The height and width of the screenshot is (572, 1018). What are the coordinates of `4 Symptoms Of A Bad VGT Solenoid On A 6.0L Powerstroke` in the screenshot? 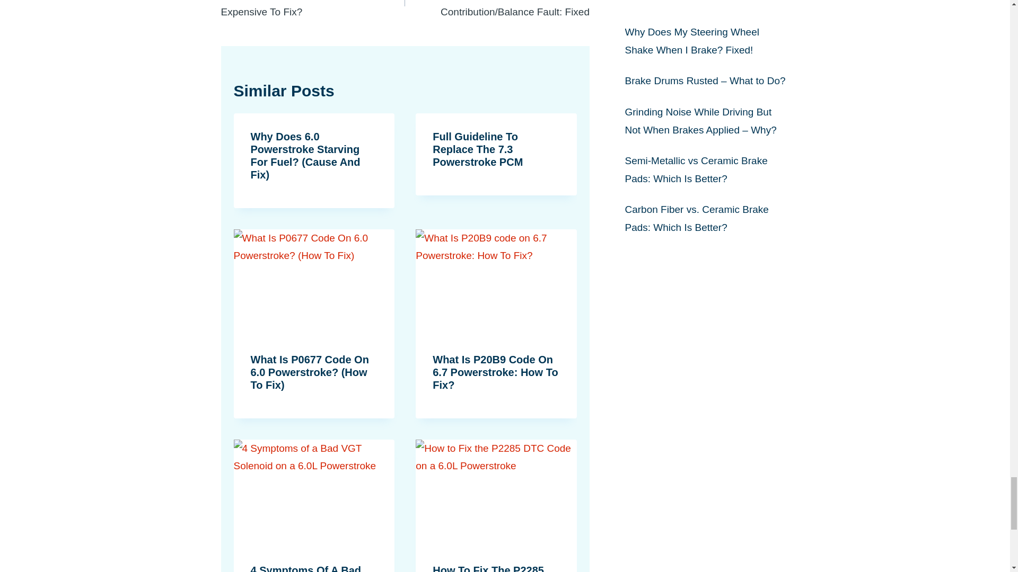 It's located at (311, 568).